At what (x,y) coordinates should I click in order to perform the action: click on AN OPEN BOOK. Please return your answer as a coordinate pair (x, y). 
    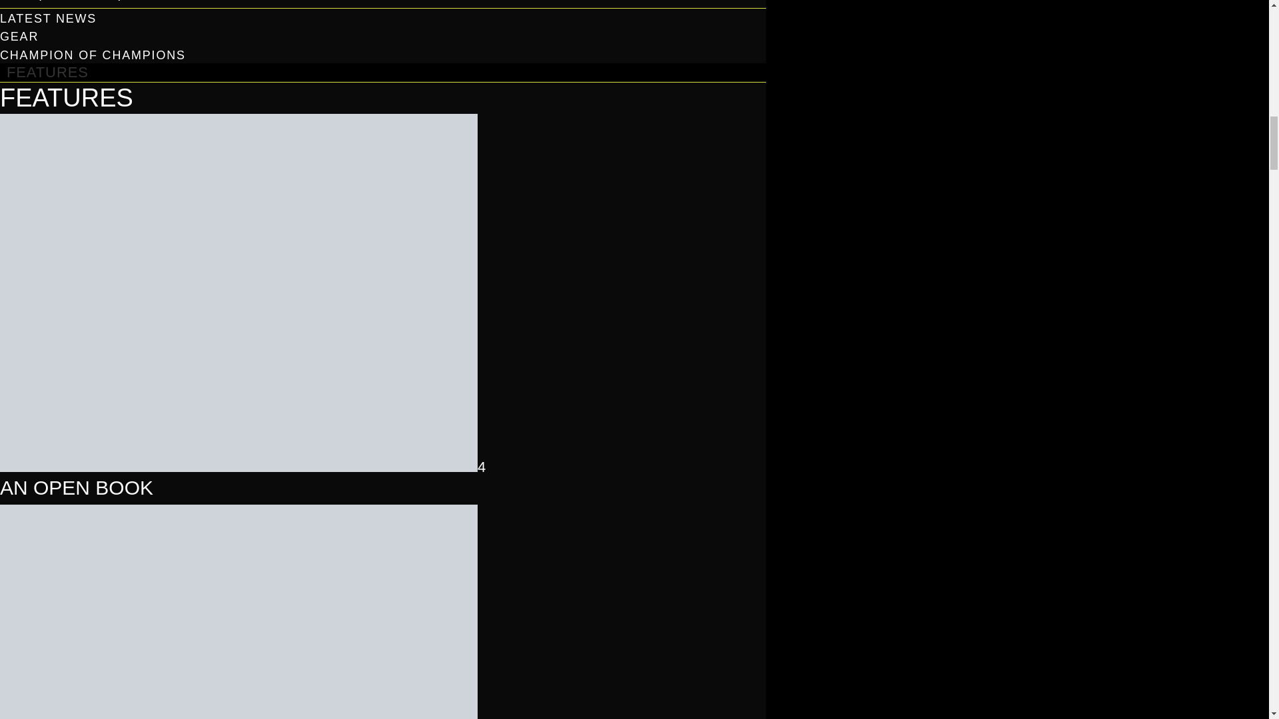
    Looking at the image, I should click on (77, 487).